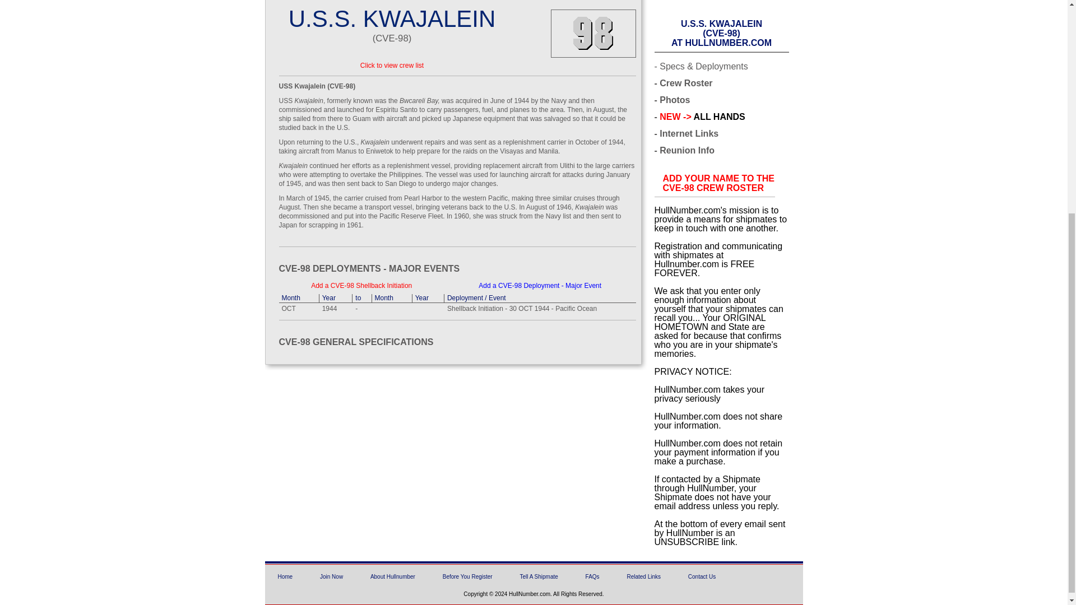  What do you see at coordinates (718, 183) in the screenshot?
I see `Home` at bounding box center [718, 183].